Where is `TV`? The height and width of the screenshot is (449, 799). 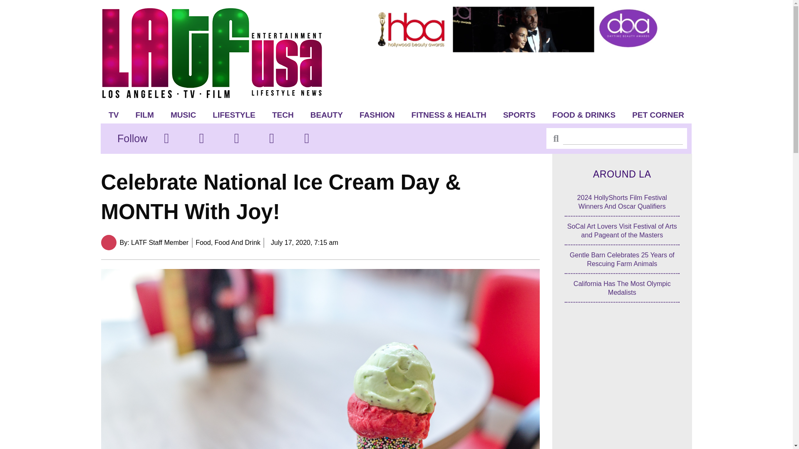
TV is located at coordinates (114, 115).